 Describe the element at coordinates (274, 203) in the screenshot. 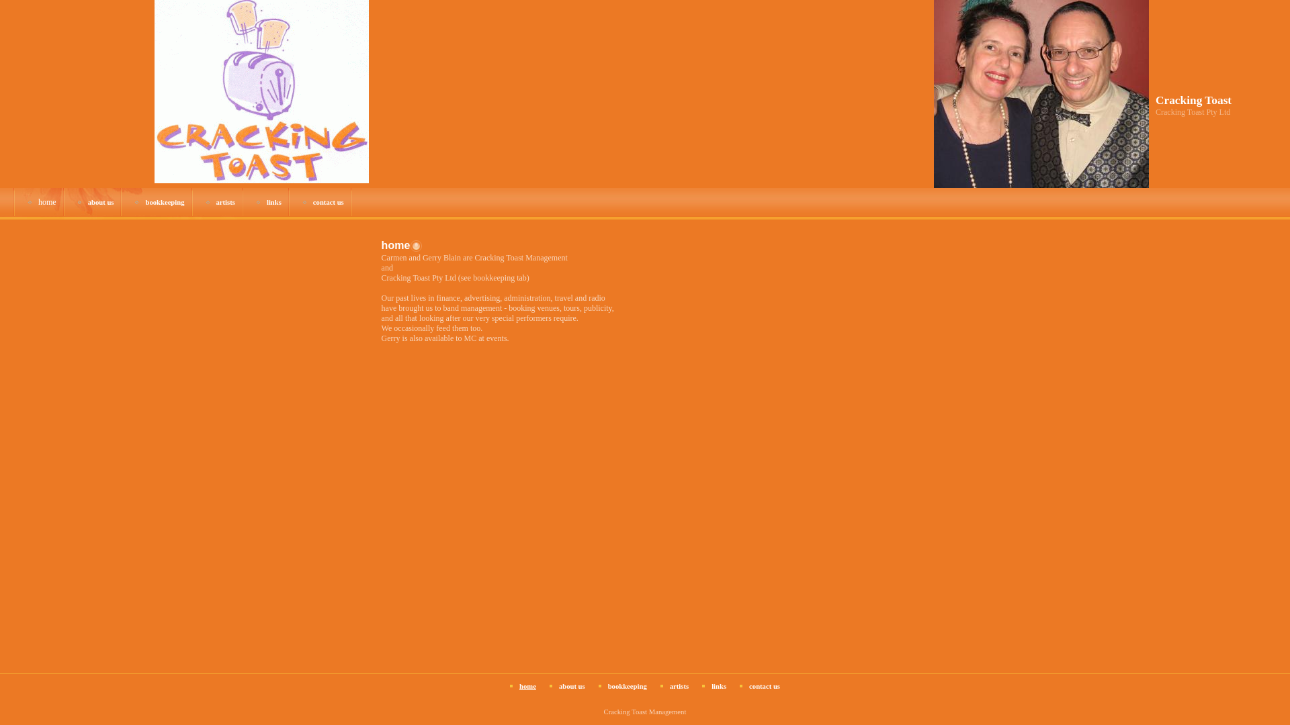

I see `links` at that location.